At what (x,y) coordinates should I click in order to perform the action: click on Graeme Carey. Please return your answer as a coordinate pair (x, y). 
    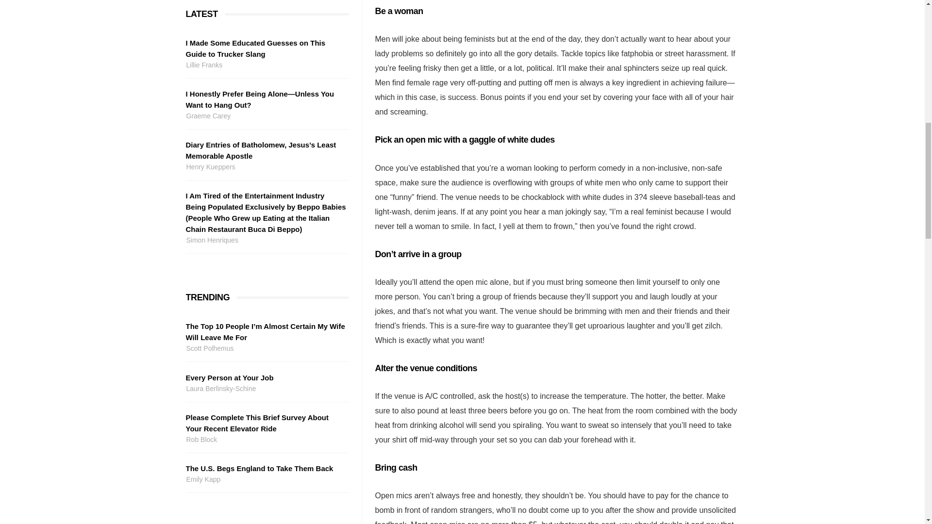
    Looking at the image, I should click on (266, 115).